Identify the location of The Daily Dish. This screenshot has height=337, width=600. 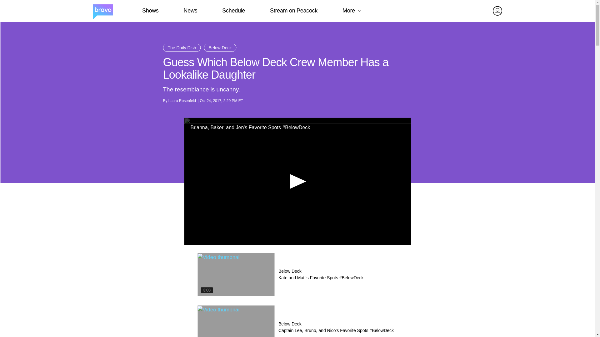
(182, 48).